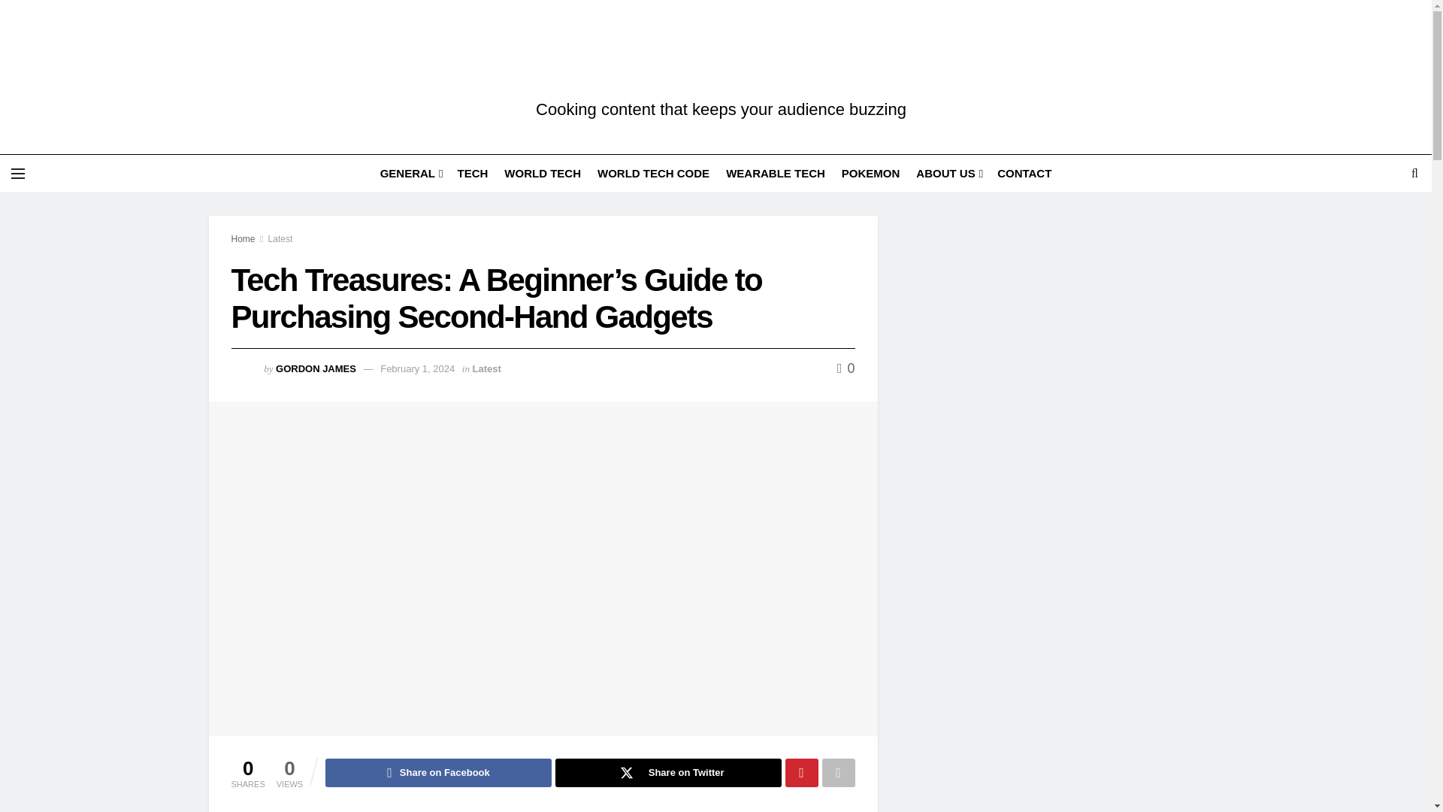 This screenshot has width=1443, height=812. I want to click on Home, so click(243, 239).